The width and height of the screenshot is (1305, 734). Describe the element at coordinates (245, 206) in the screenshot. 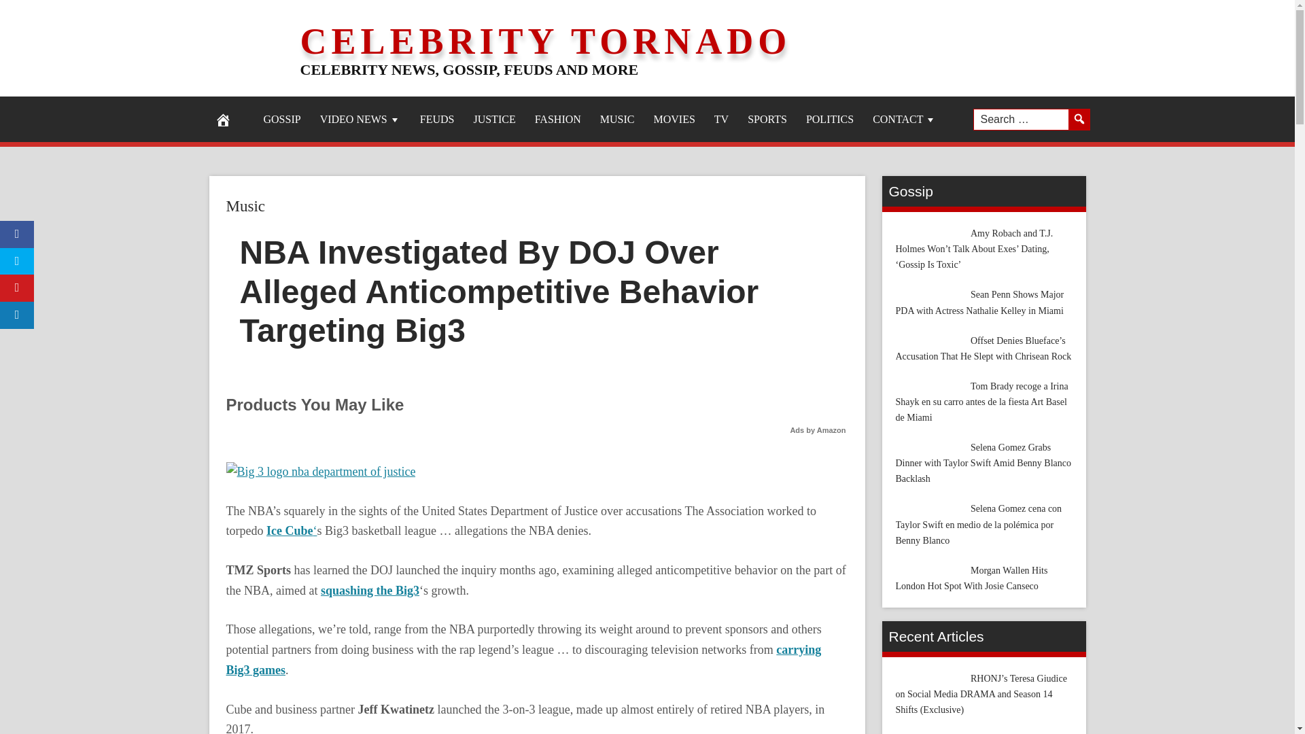

I see `Music` at that location.